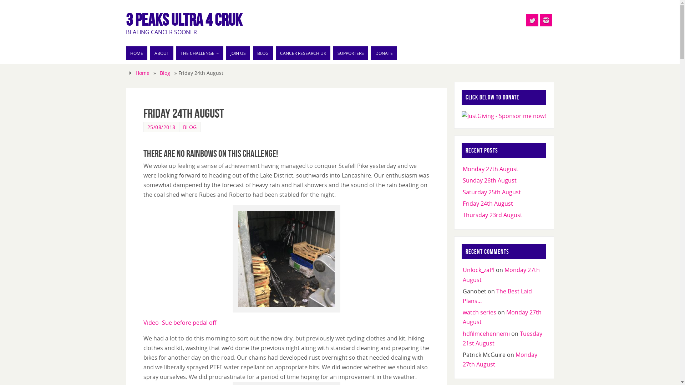  I want to click on Monday 27th August, so click(491, 169).